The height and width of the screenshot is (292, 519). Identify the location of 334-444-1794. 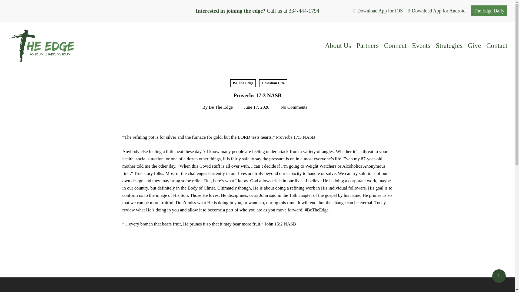
(304, 11).